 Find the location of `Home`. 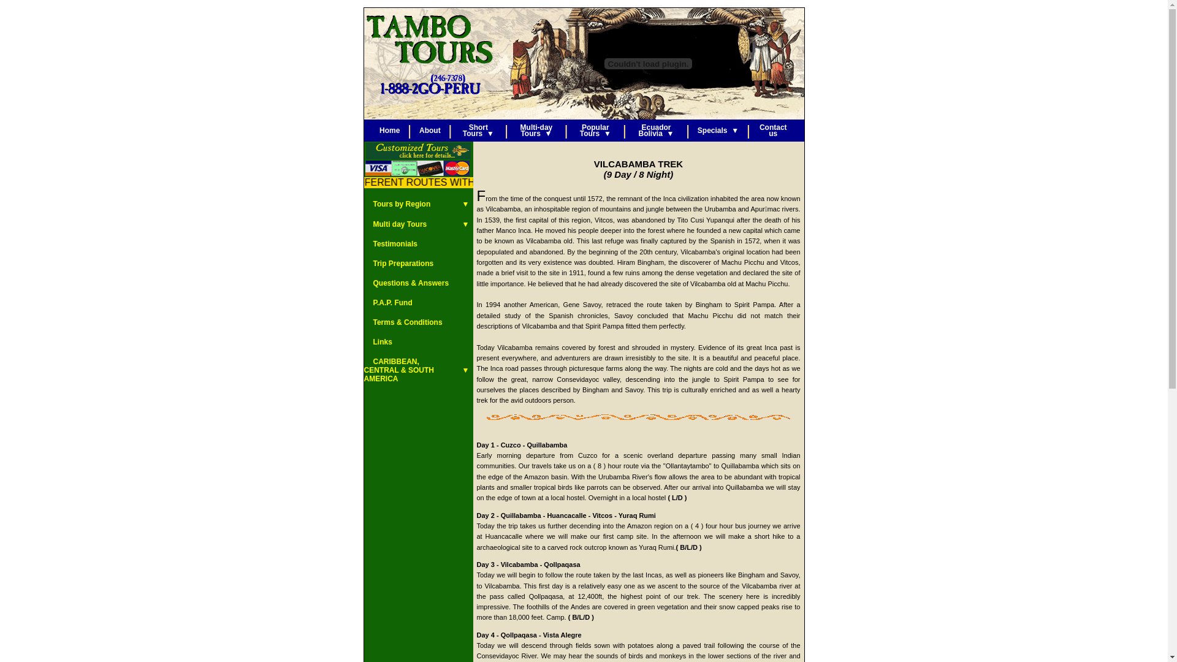

Home is located at coordinates (390, 131).